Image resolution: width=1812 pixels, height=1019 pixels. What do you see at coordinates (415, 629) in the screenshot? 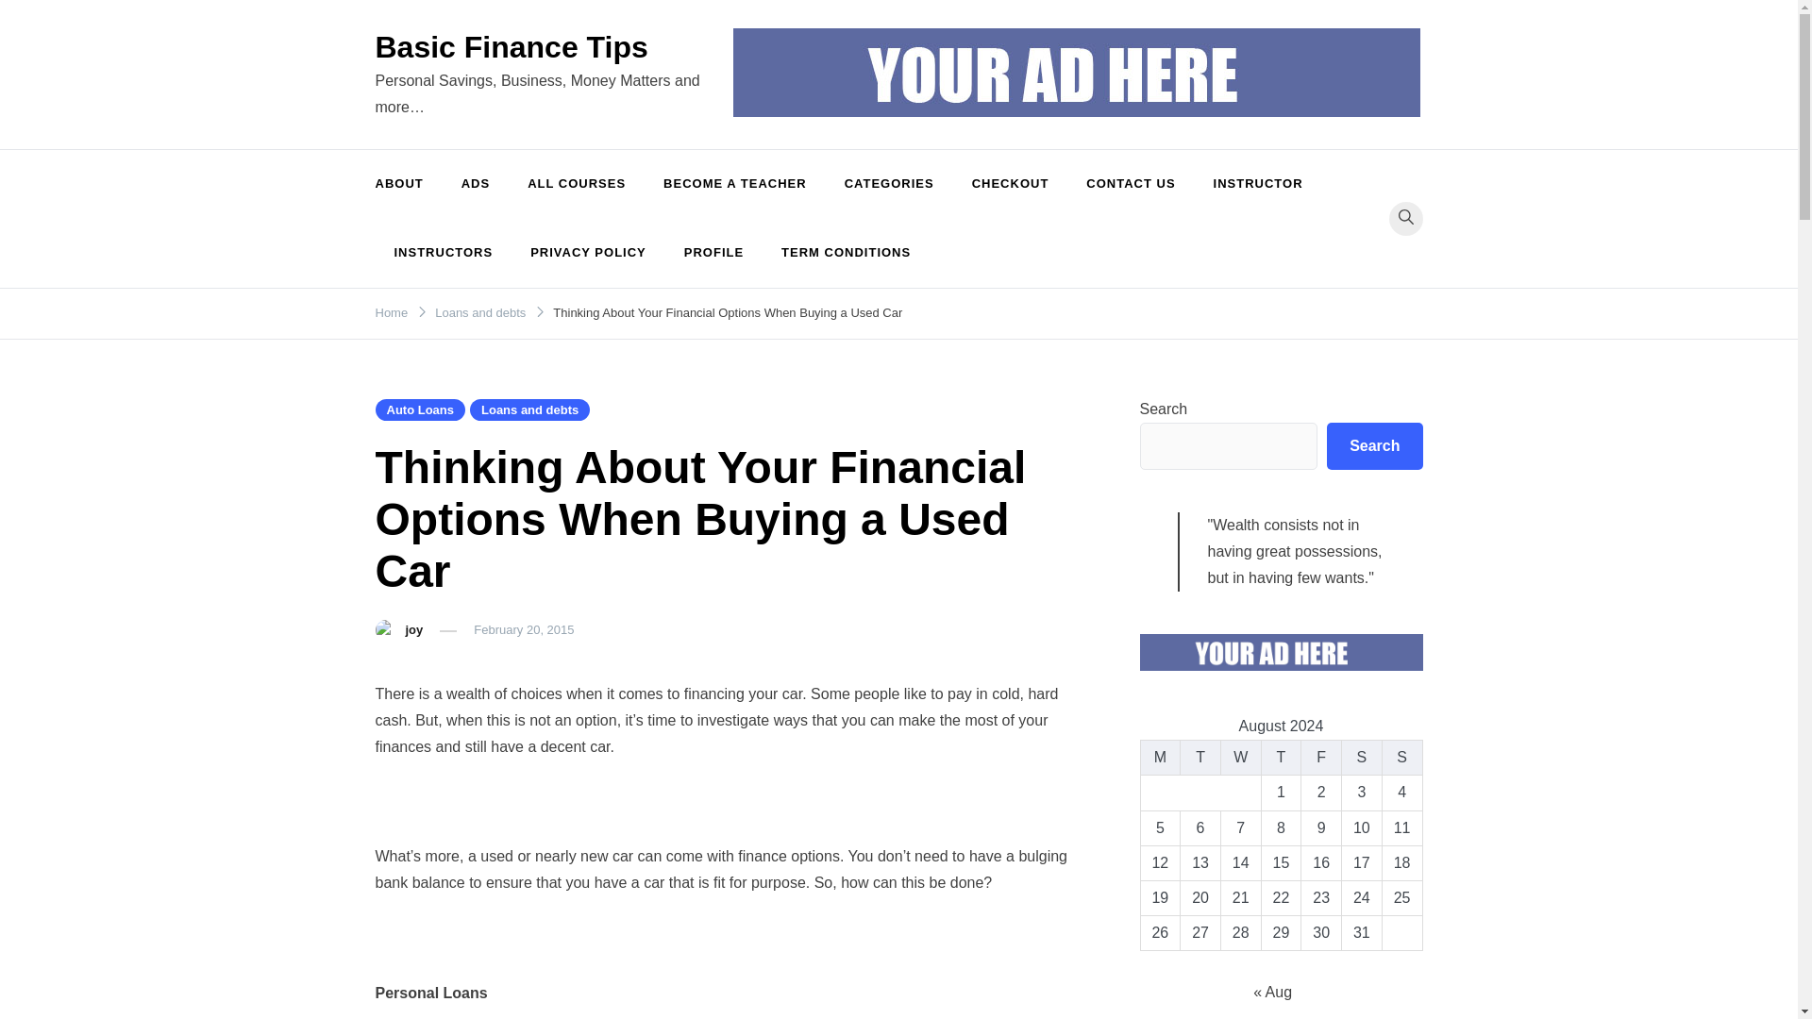
I see `joy` at bounding box center [415, 629].